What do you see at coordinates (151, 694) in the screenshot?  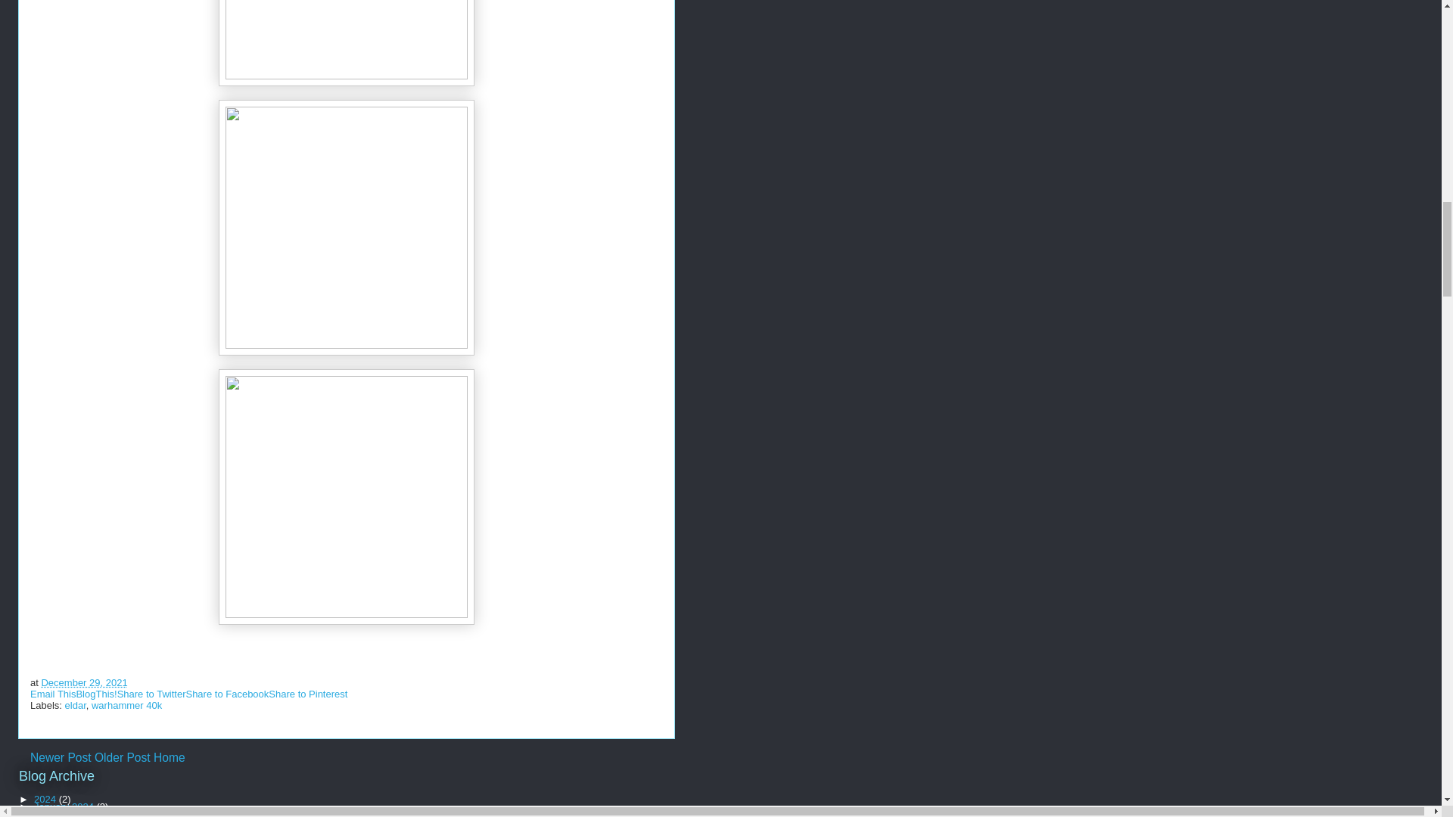 I see `Share to Twitter` at bounding box center [151, 694].